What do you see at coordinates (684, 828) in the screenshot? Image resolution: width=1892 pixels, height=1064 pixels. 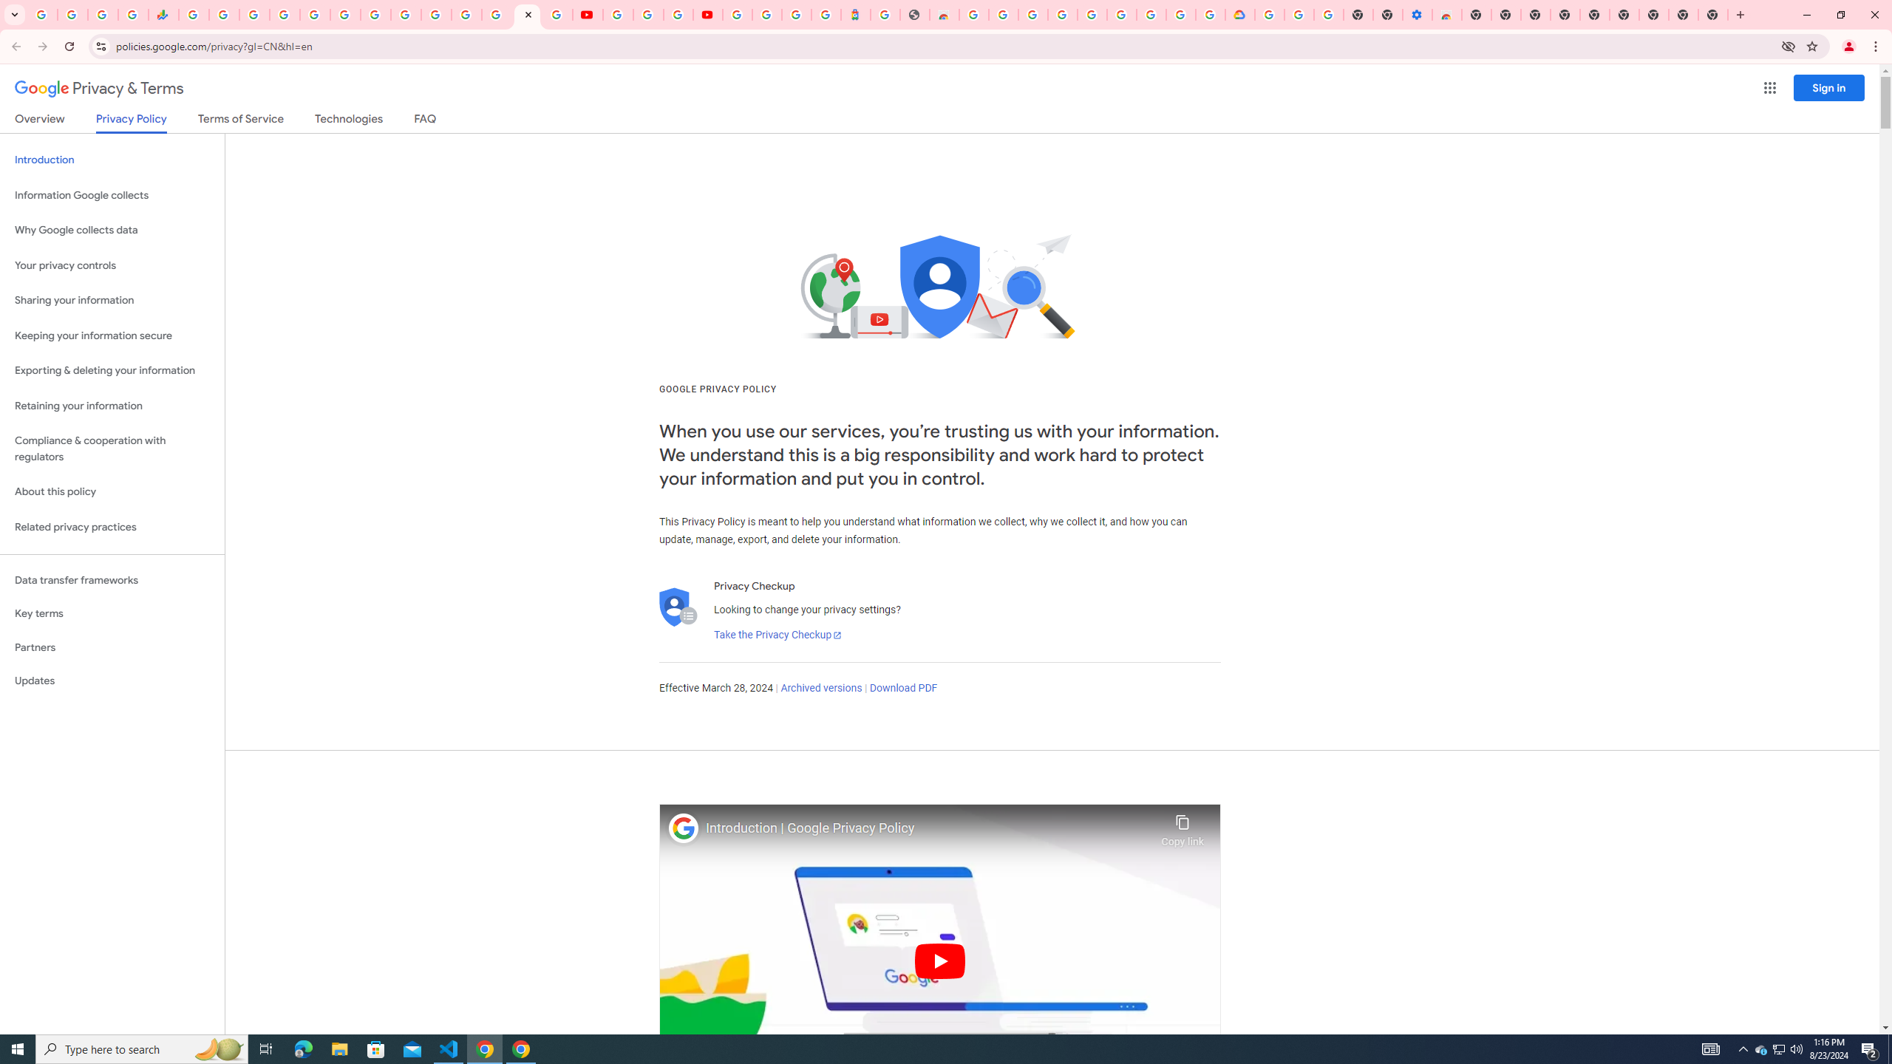 I see `Photo image of Google` at bounding box center [684, 828].